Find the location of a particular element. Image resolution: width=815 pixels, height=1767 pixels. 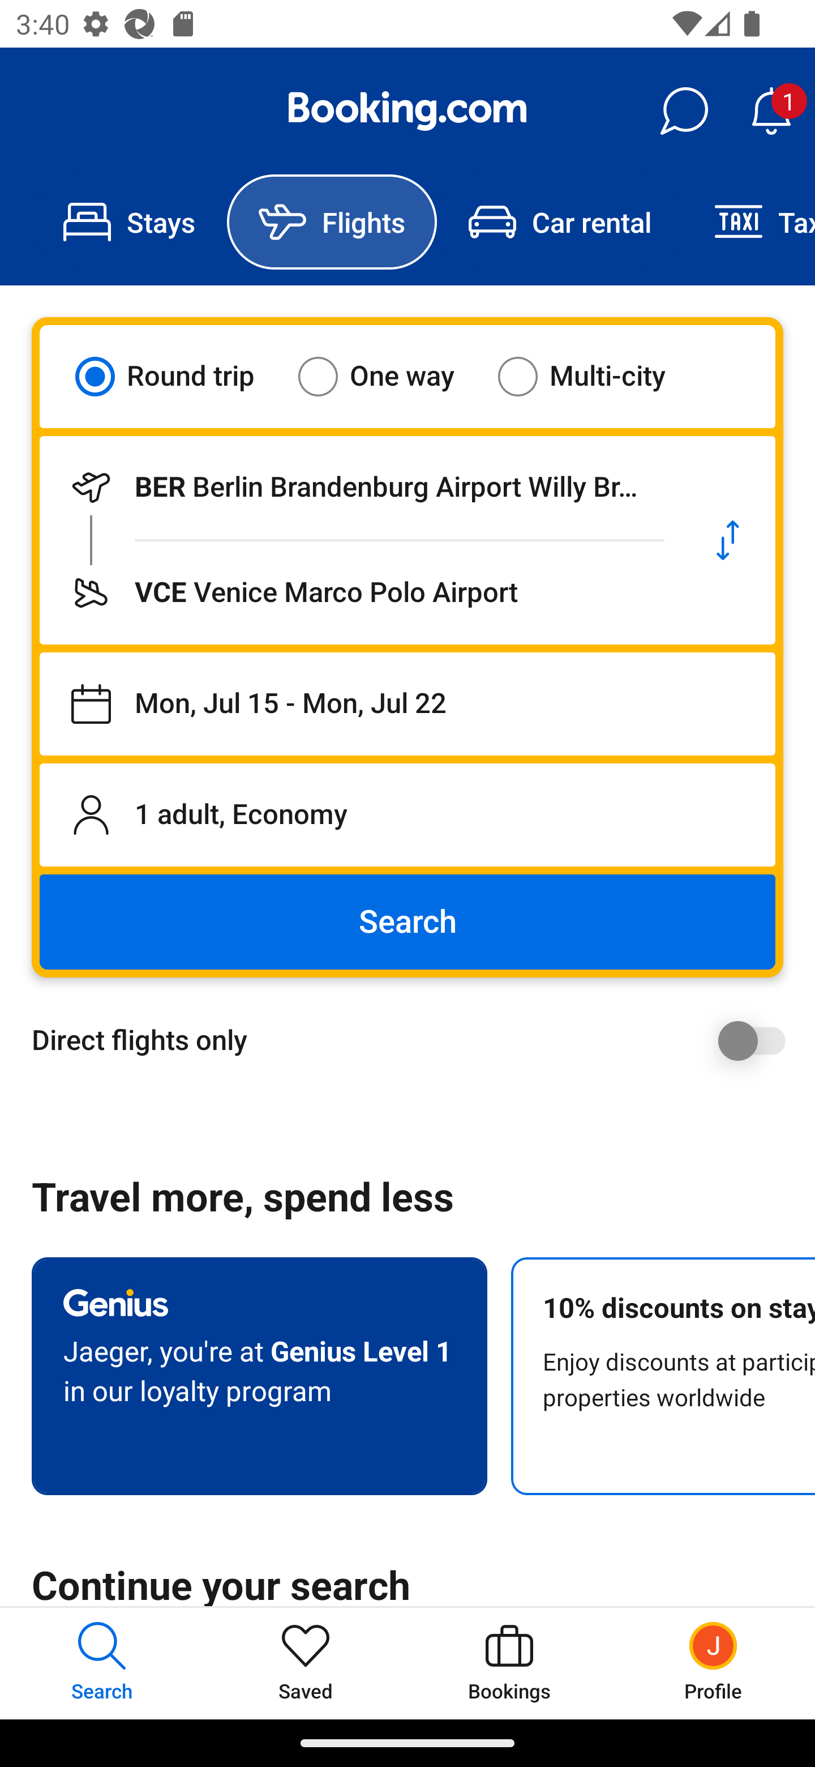

Notifications is located at coordinates (771, 111).